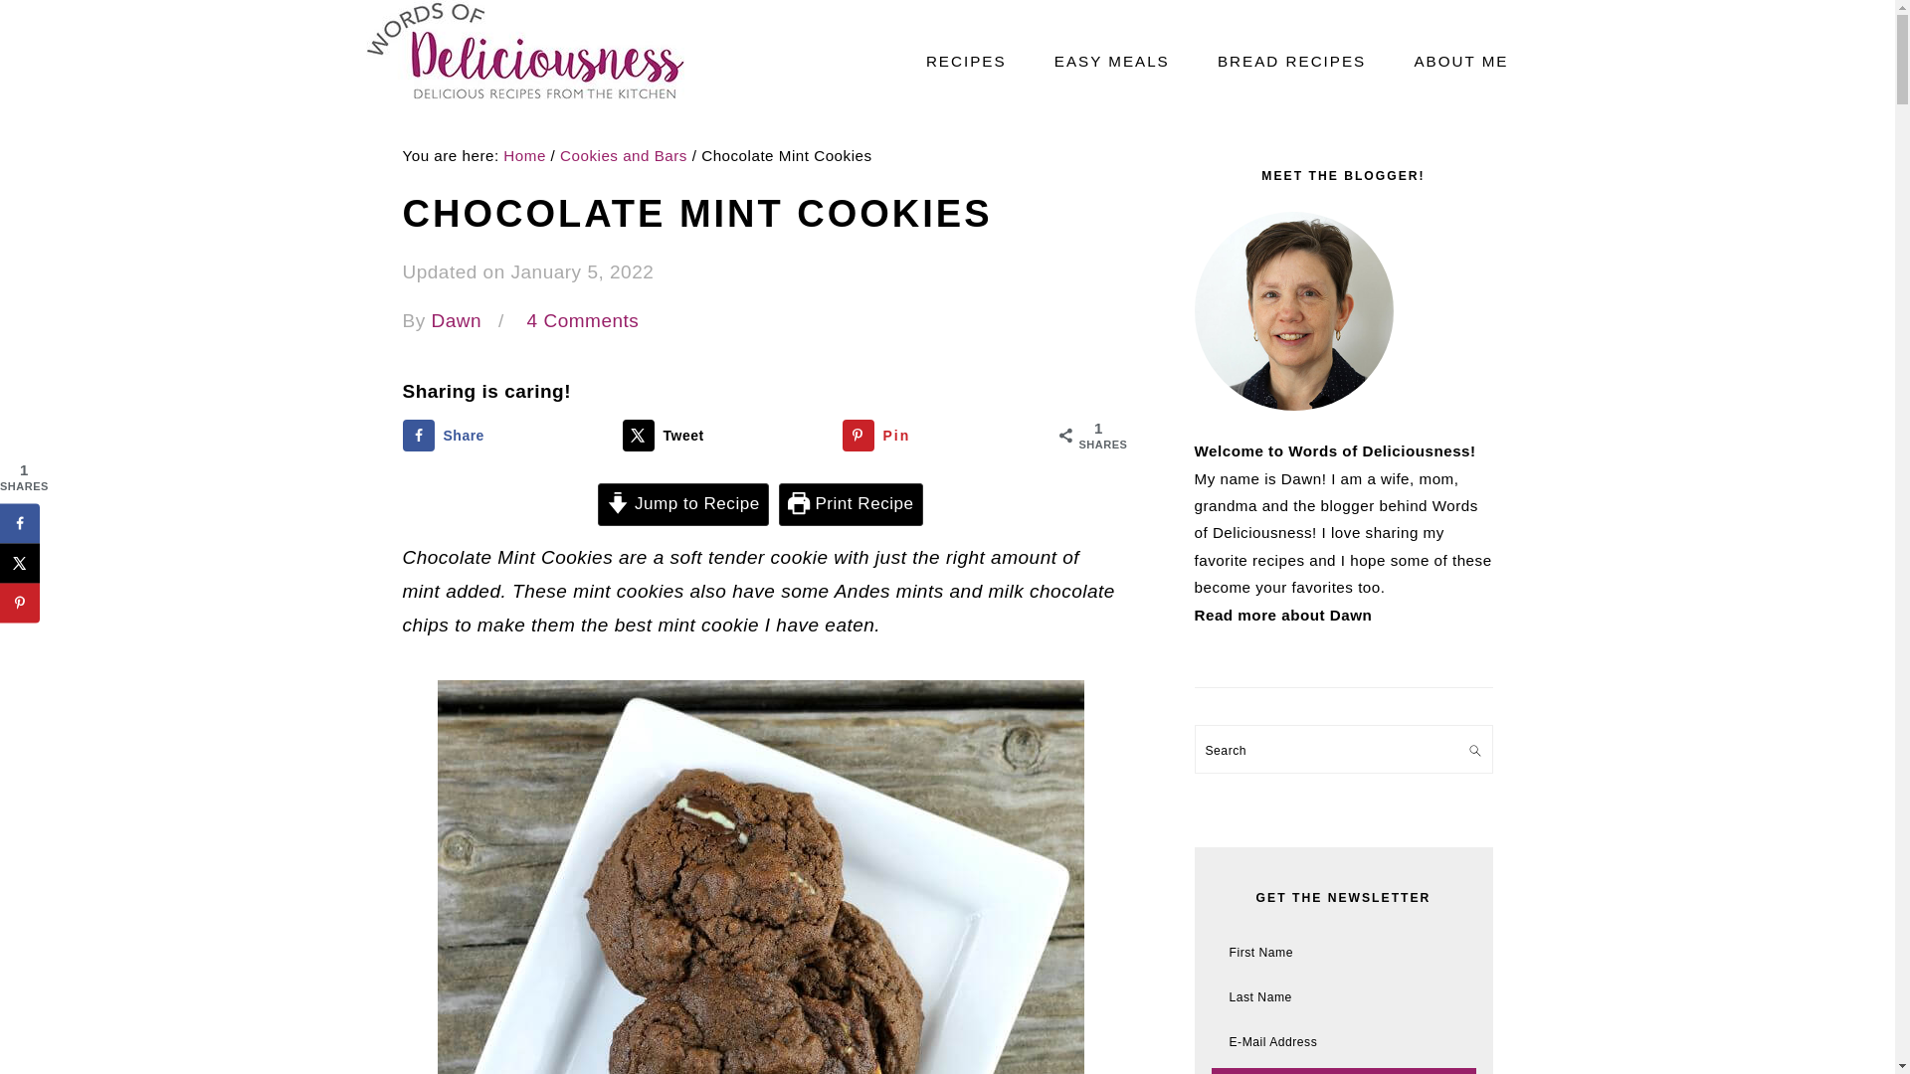 The width and height of the screenshot is (1910, 1074). I want to click on RECIPES, so click(966, 61).